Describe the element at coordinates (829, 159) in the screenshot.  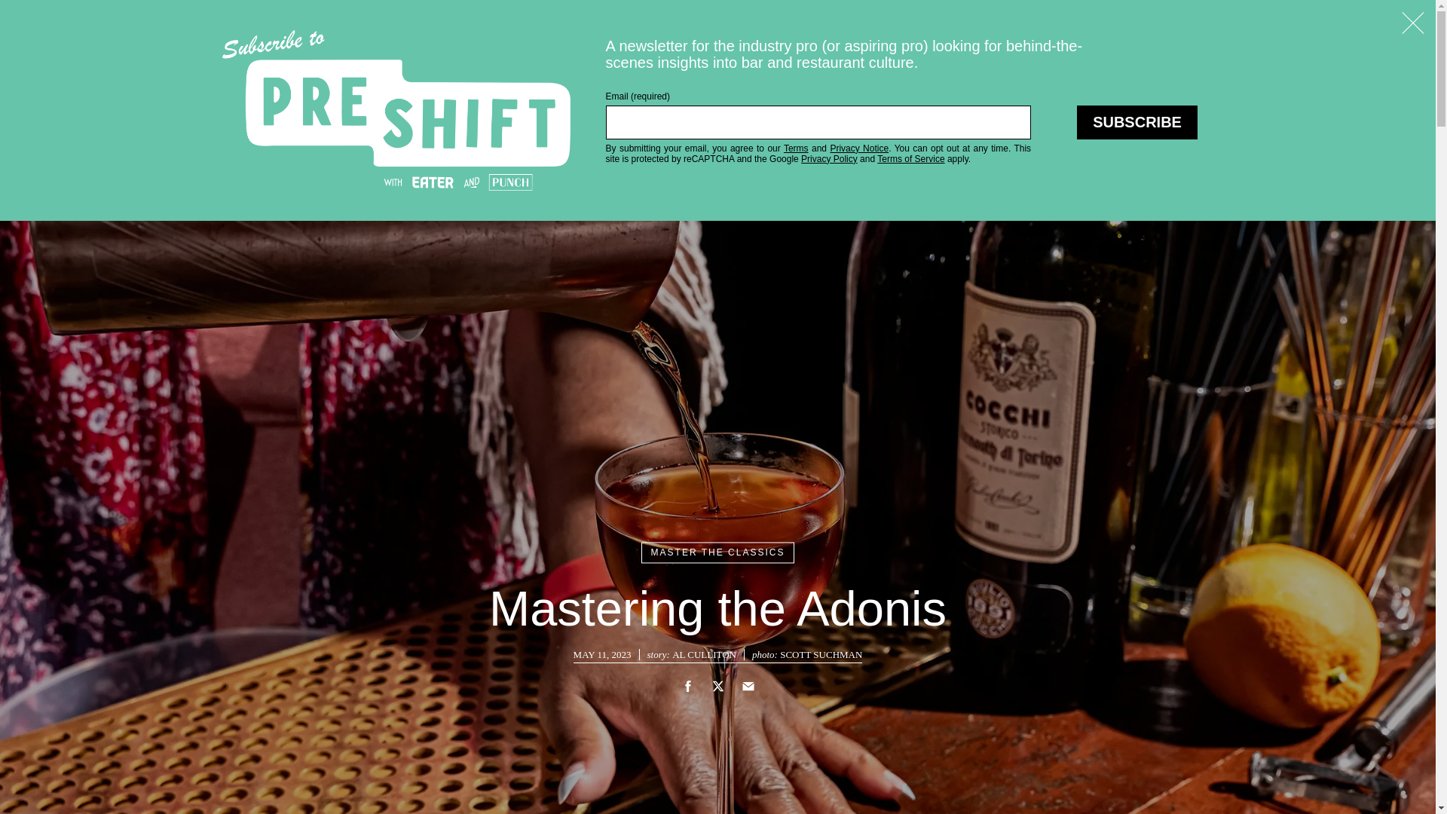
I see `Privacy Policy` at that location.